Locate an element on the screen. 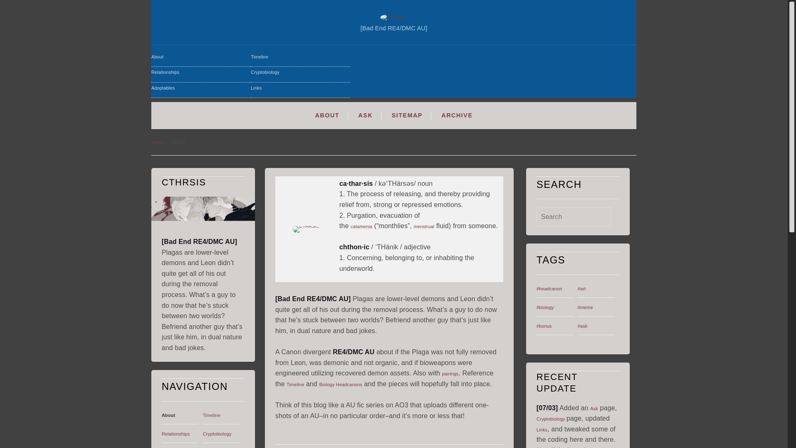 The image size is (796, 448). ARCHIVE is located at coordinates (457, 115).